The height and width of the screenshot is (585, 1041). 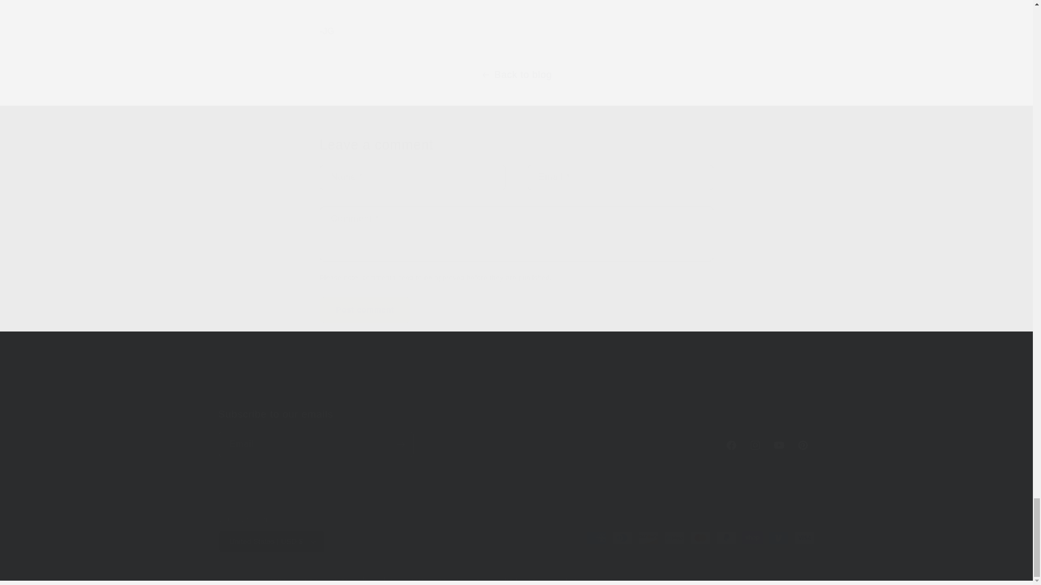 I want to click on NEWS, so click(x=542, y=393).